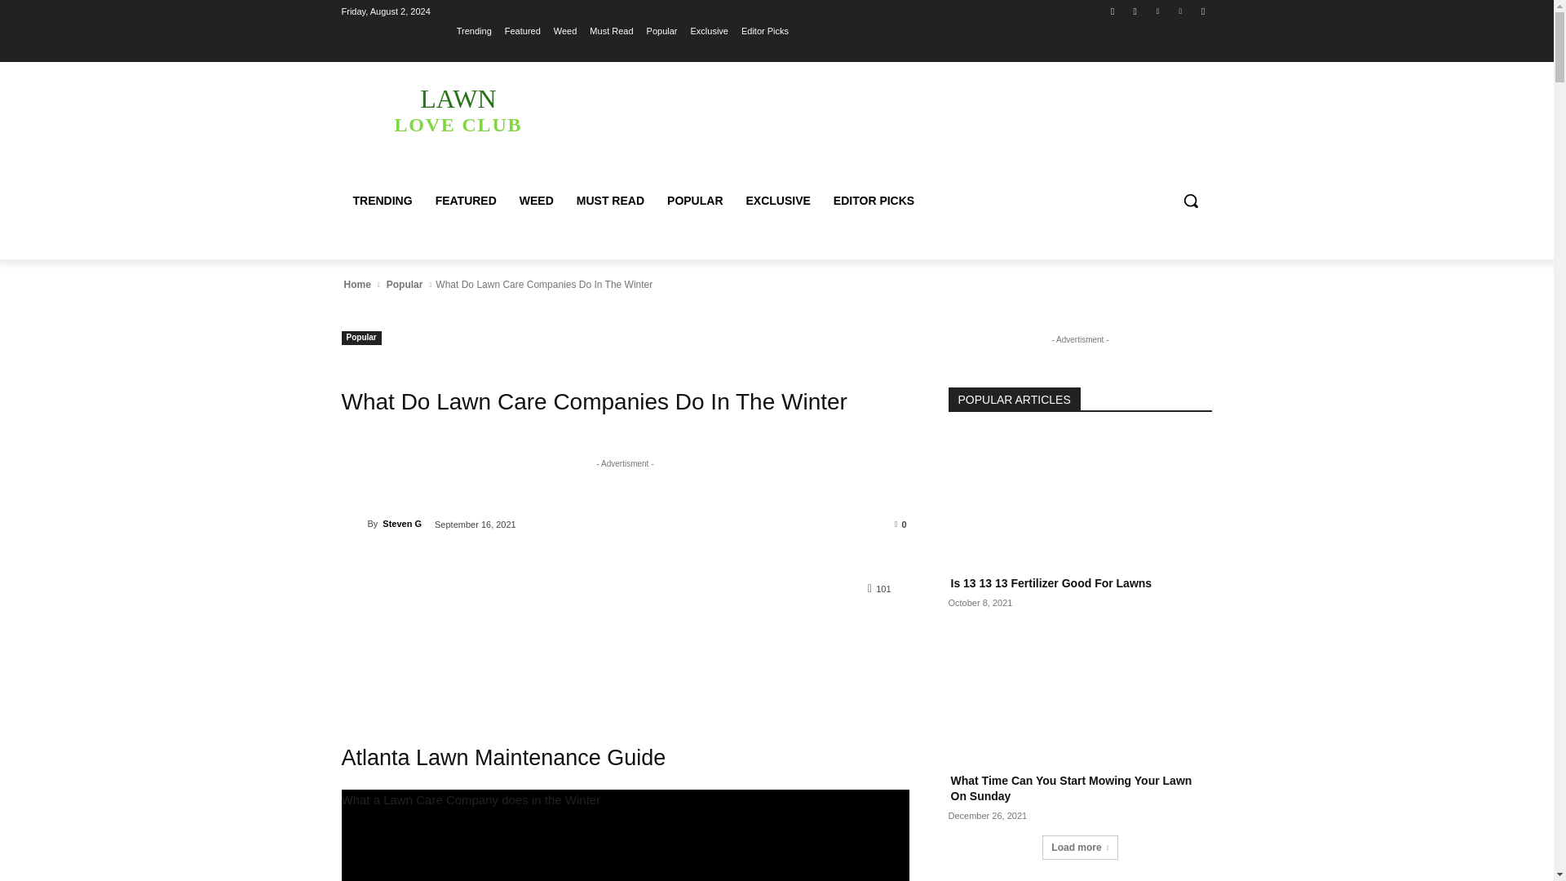 The image size is (1566, 881). What do you see at coordinates (458, 109) in the screenshot?
I see `Facebook` at bounding box center [458, 109].